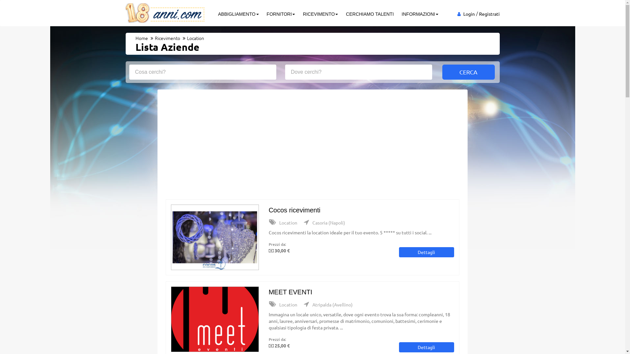 The width and height of the screenshot is (630, 354). What do you see at coordinates (328, 305) in the screenshot?
I see `Atripalda (Avellino)` at bounding box center [328, 305].